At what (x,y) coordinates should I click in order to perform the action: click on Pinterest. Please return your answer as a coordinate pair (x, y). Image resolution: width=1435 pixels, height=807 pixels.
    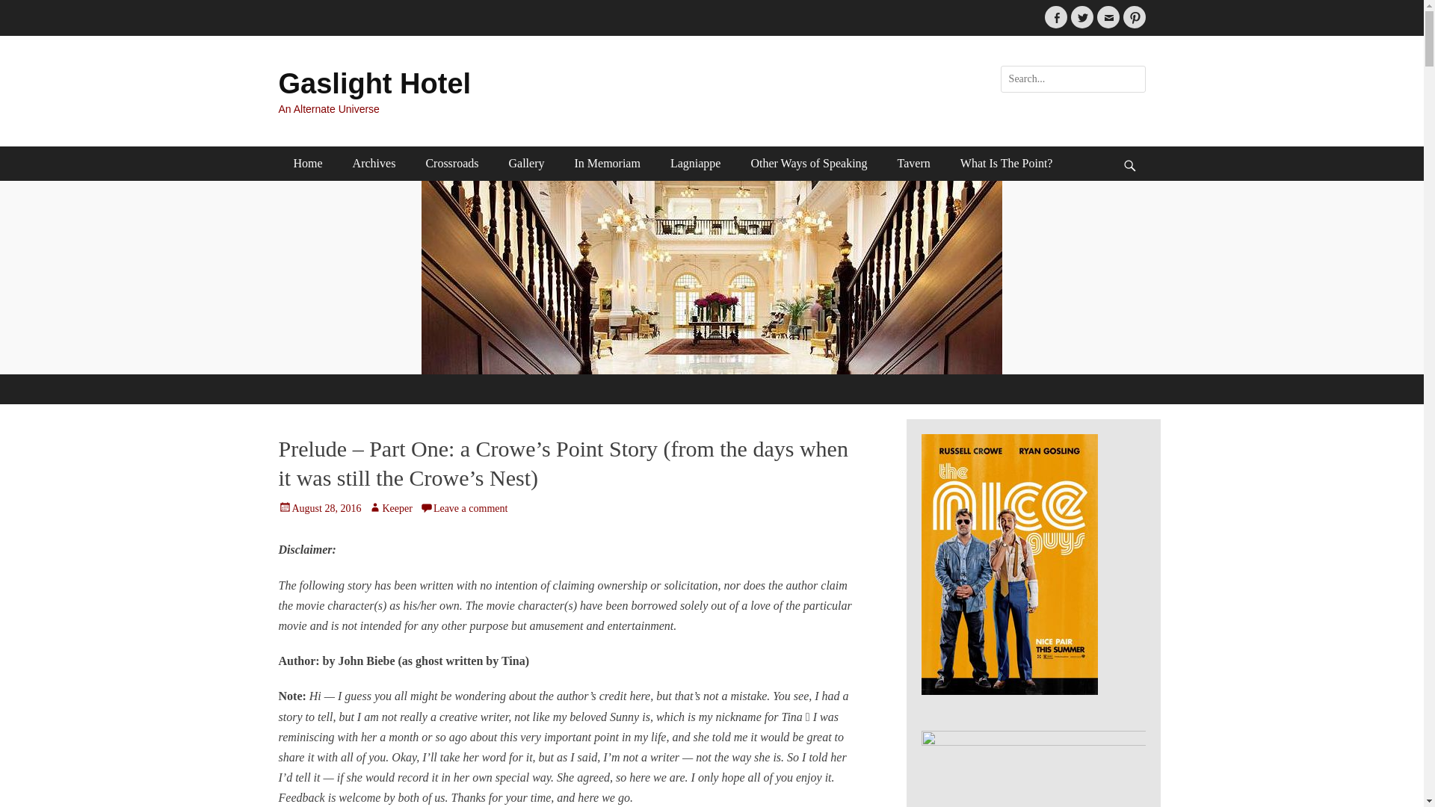
    Looking at the image, I should click on (1133, 16).